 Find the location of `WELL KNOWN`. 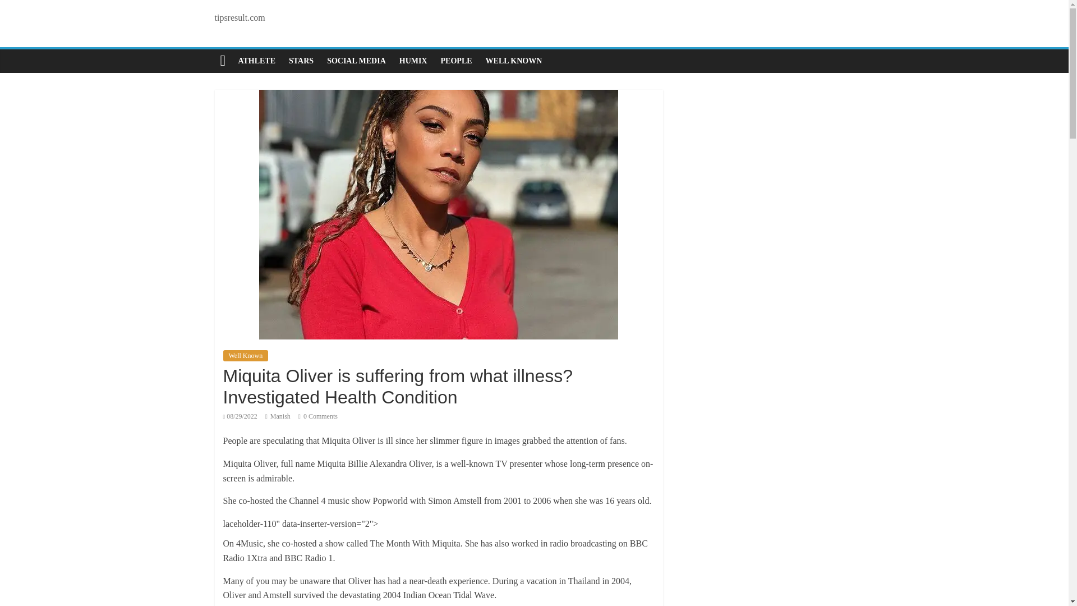

WELL KNOWN is located at coordinates (514, 61).